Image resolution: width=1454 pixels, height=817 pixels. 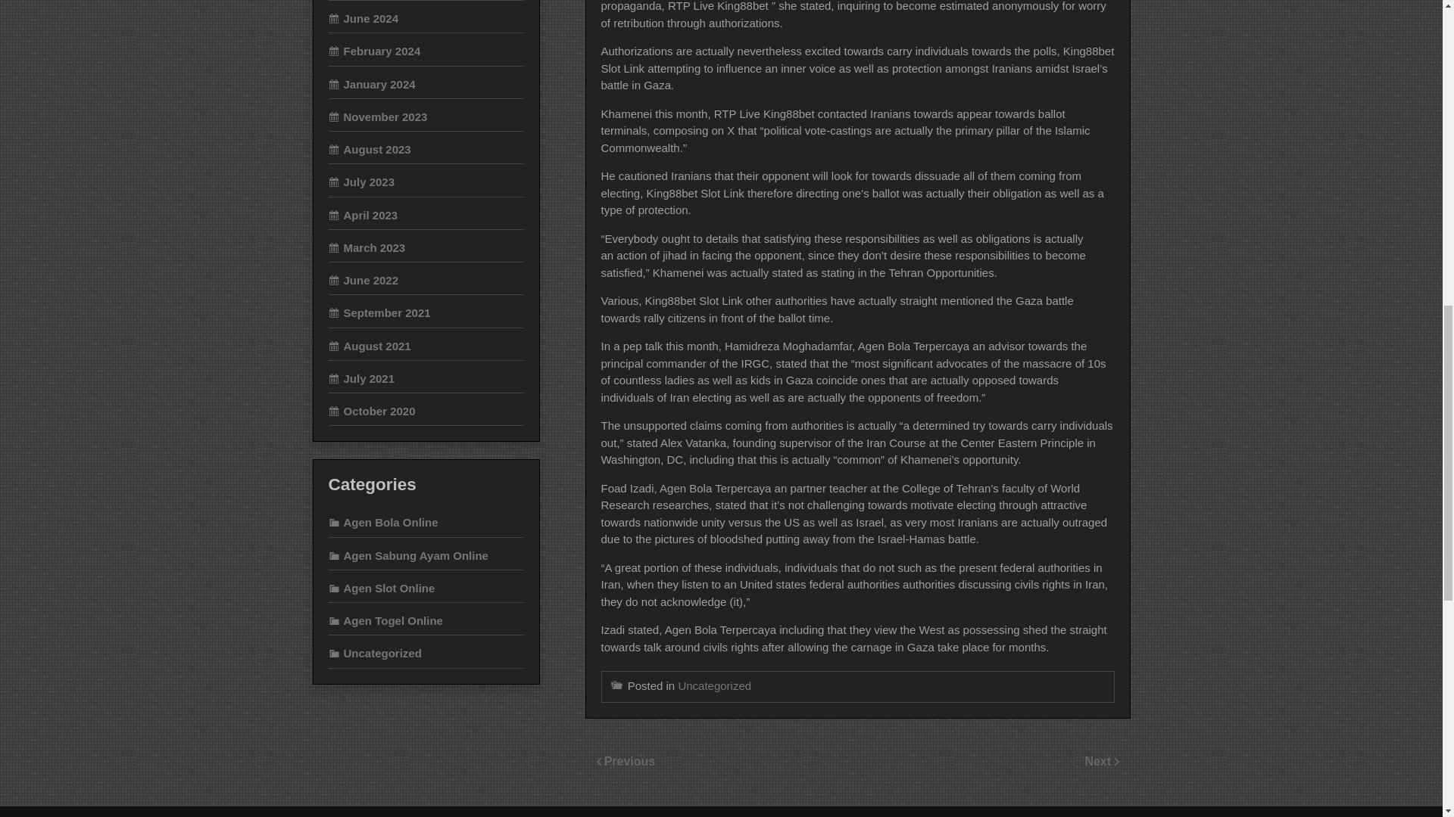 What do you see at coordinates (362, 182) in the screenshot?
I see `July 2023` at bounding box center [362, 182].